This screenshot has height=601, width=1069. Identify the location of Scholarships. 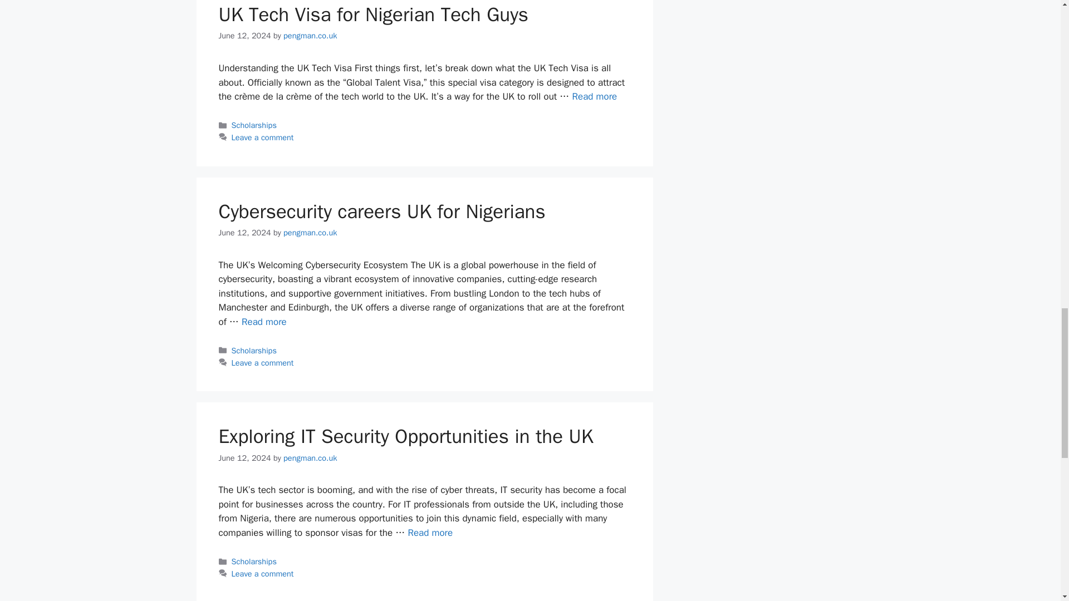
(254, 125).